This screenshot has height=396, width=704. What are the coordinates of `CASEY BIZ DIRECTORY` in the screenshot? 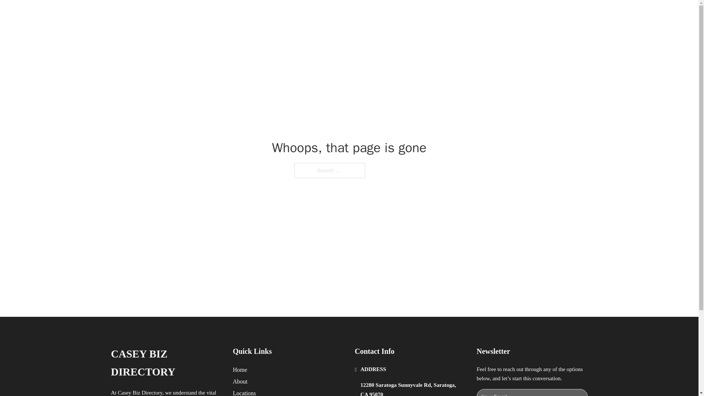 It's located at (166, 363).